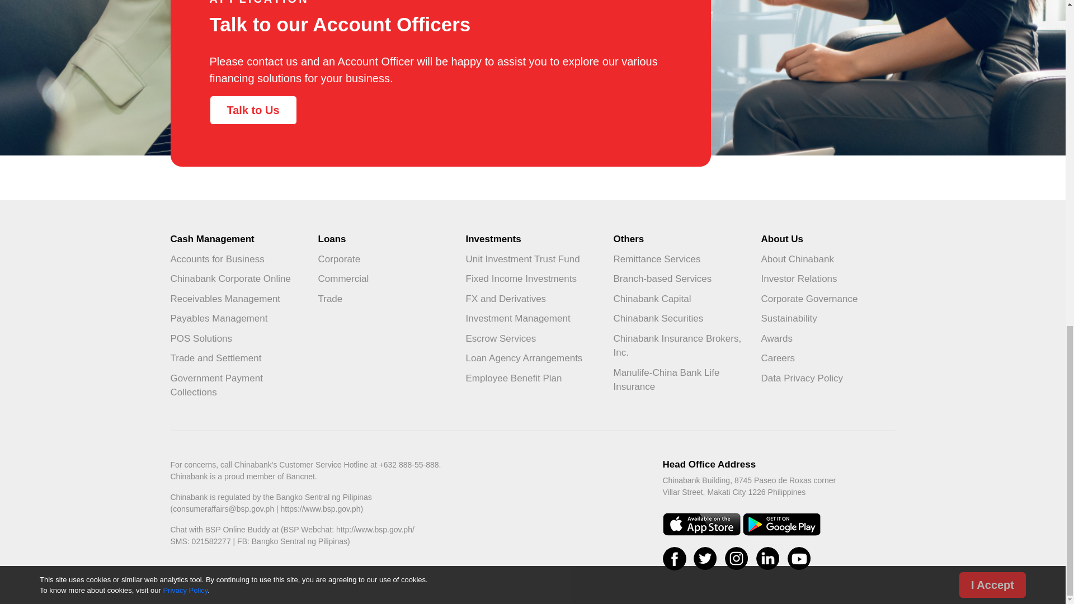 The height and width of the screenshot is (604, 1074). Describe the element at coordinates (237, 339) in the screenshot. I see `POS Solutions` at that location.